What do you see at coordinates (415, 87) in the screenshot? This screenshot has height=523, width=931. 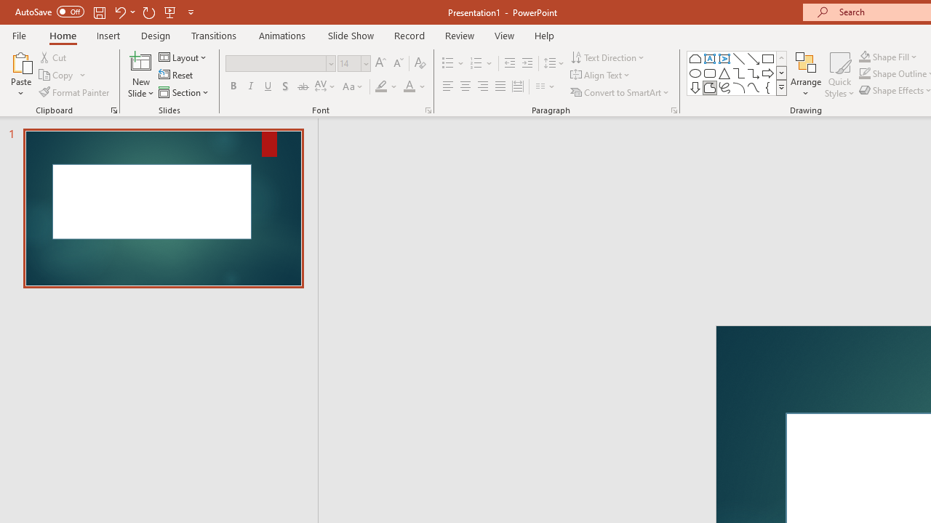 I see `Font Color` at bounding box center [415, 87].